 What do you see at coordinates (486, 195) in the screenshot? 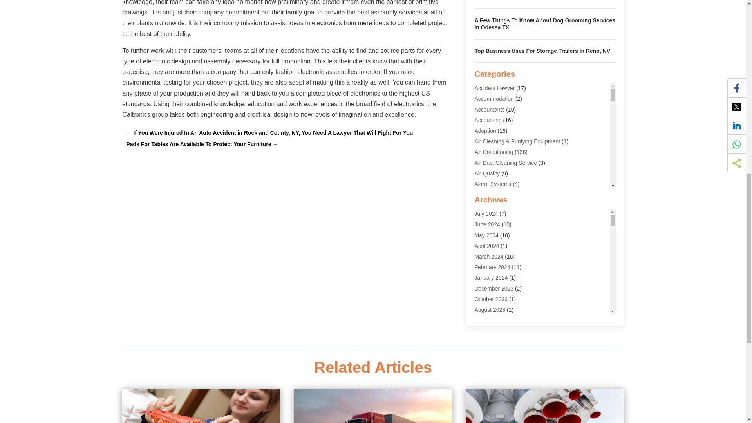
I see `Alignment` at bounding box center [486, 195].